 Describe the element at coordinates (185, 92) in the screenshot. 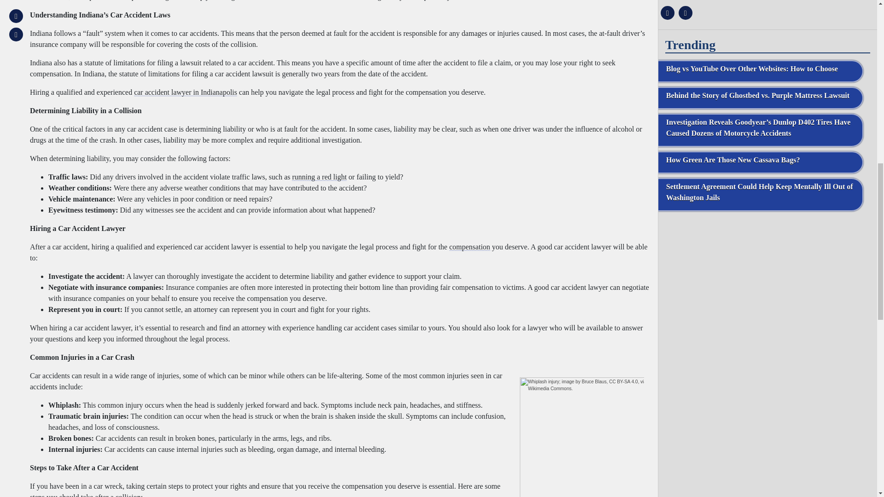

I see `car accident lawyer in Indianapolis` at that location.